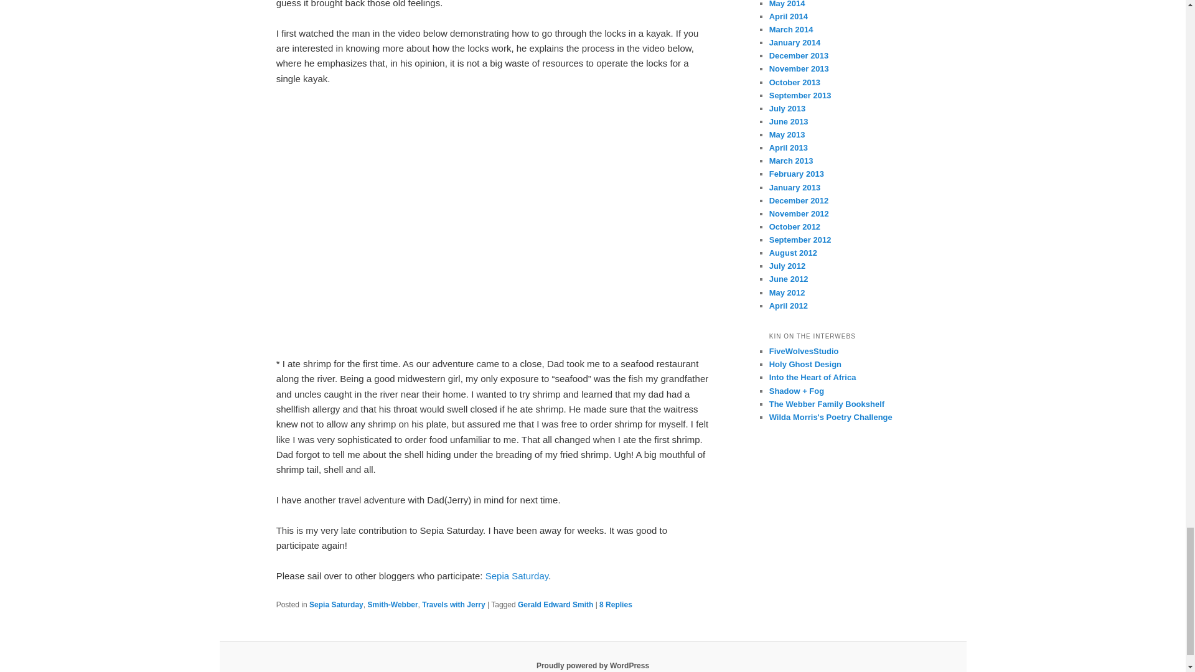 The height and width of the screenshot is (672, 1195). What do you see at coordinates (453, 605) in the screenshot?
I see `Travels with Jerry` at bounding box center [453, 605].